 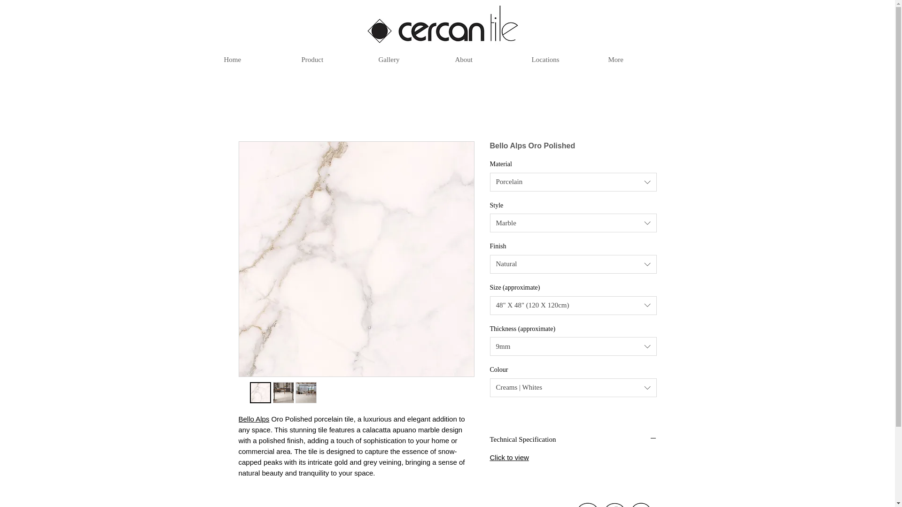 I want to click on Locations, so click(x=562, y=59).